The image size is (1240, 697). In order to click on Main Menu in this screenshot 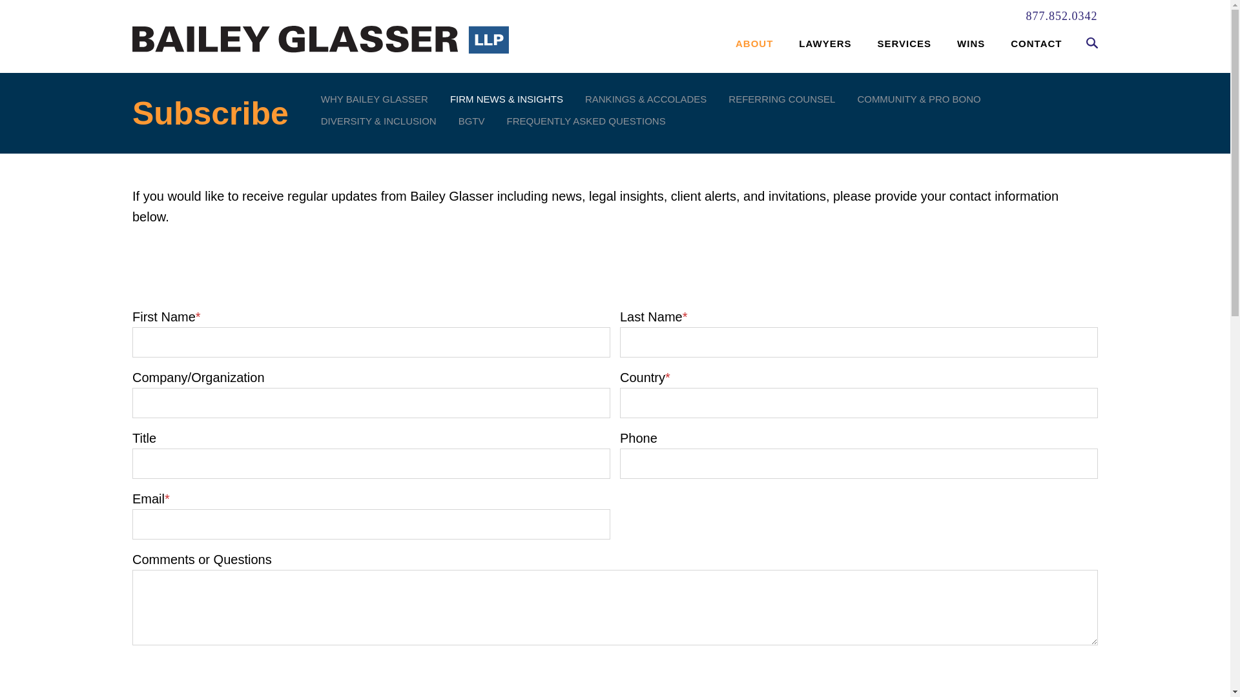, I will do `click(573, 17)`.